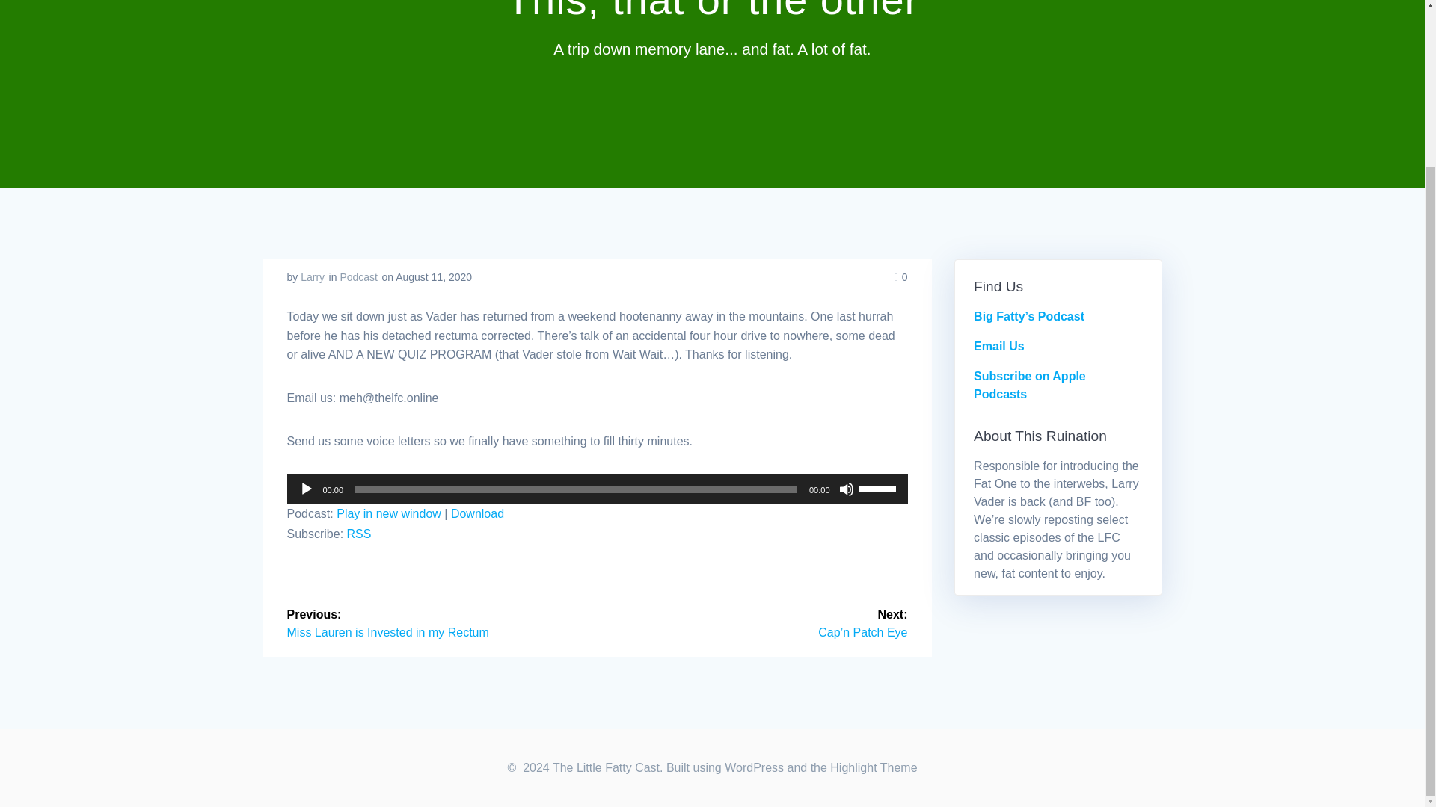 The height and width of the screenshot is (807, 1436). What do you see at coordinates (847, 489) in the screenshot?
I see `Mute` at bounding box center [847, 489].